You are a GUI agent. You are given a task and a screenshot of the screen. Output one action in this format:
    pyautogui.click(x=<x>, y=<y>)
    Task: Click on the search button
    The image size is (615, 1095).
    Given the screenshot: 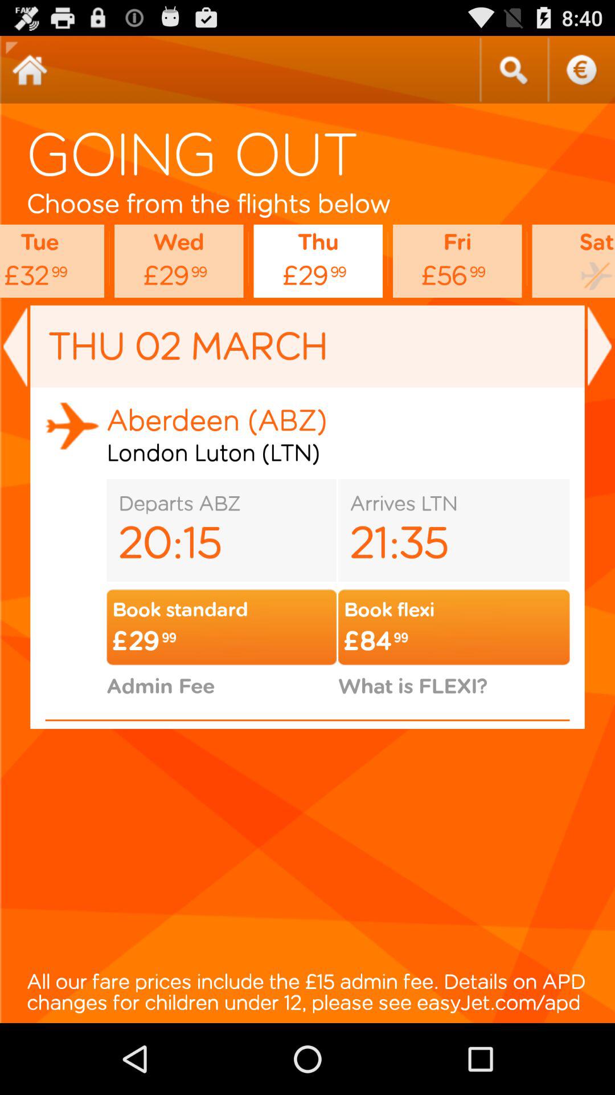 What is the action you would take?
    pyautogui.click(x=513, y=70)
    